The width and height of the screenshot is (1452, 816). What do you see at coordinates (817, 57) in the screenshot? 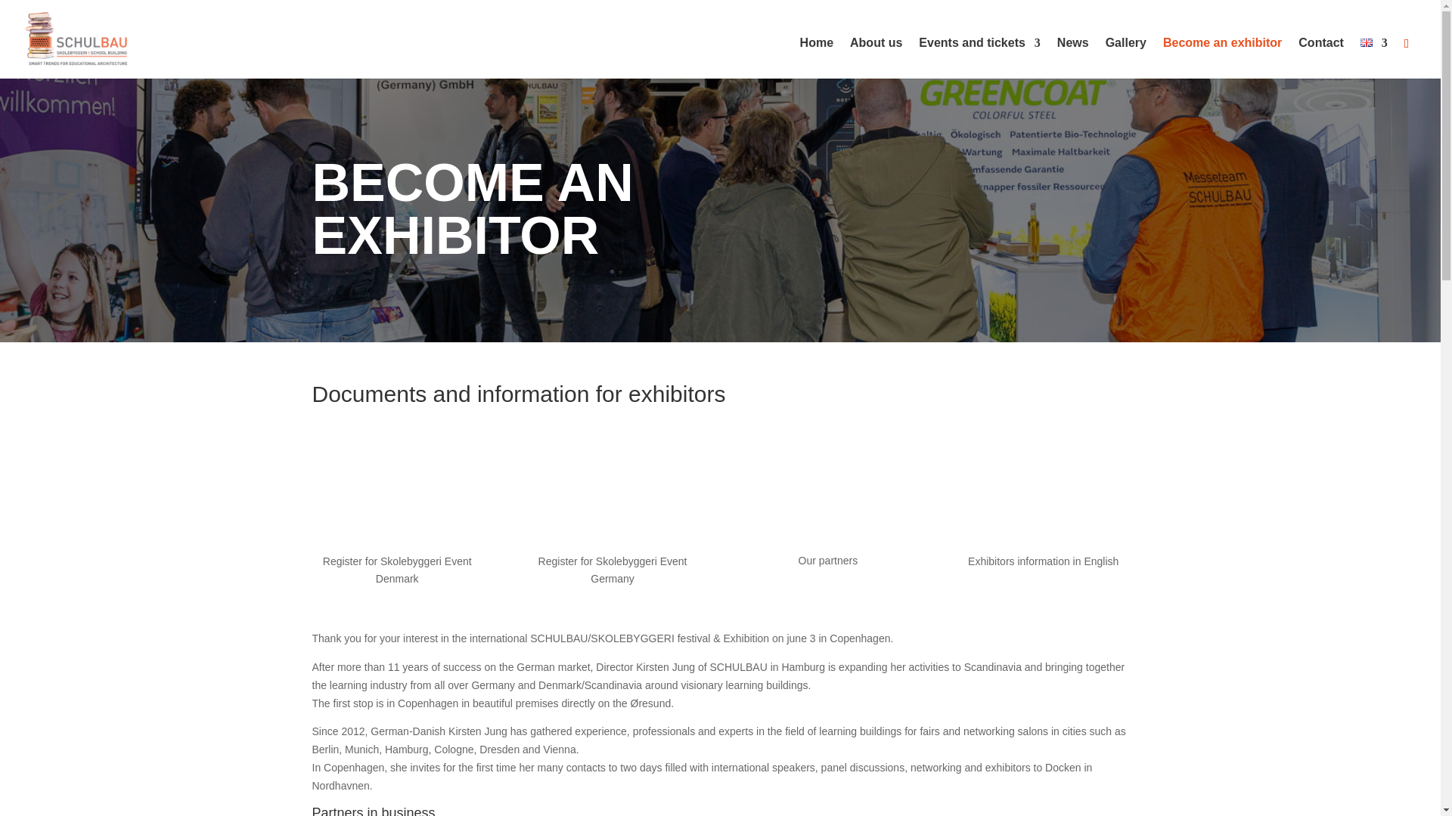
I see `Home` at bounding box center [817, 57].